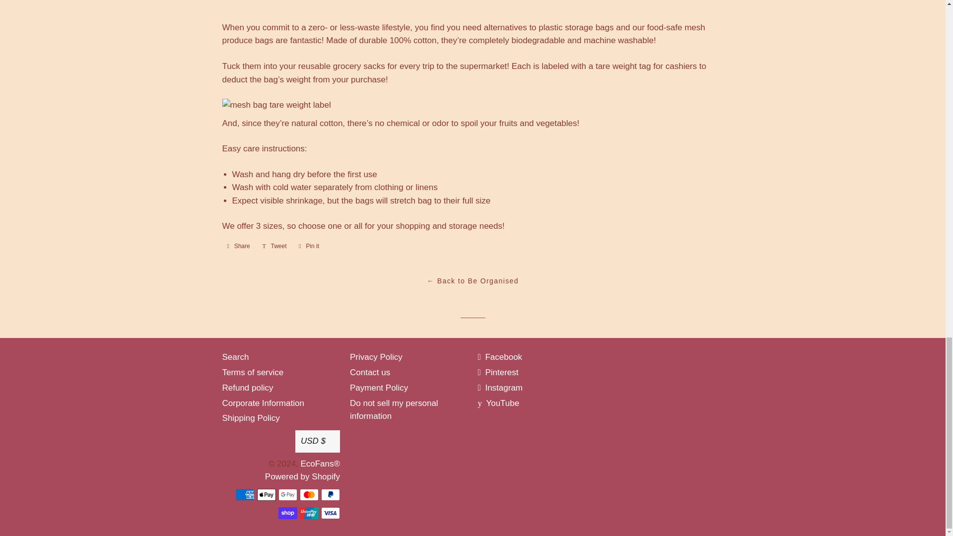 The height and width of the screenshot is (536, 953). Describe the element at coordinates (238, 246) in the screenshot. I see `Share on Facebook` at that location.